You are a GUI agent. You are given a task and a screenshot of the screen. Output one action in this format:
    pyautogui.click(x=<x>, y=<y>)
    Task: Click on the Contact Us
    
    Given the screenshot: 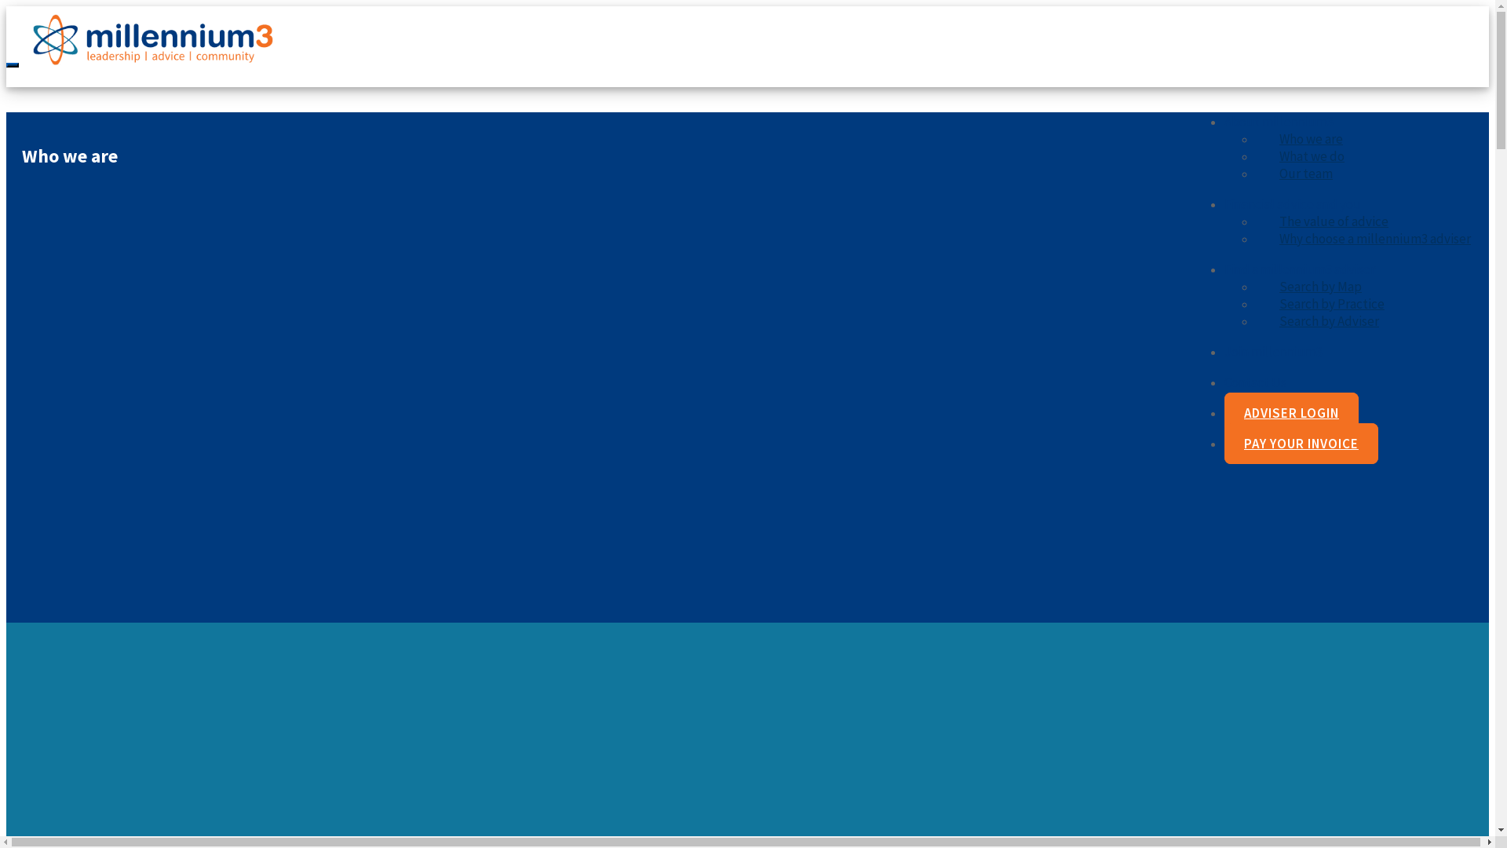 What is the action you would take?
    pyautogui.click(x=1256, y=382)
    